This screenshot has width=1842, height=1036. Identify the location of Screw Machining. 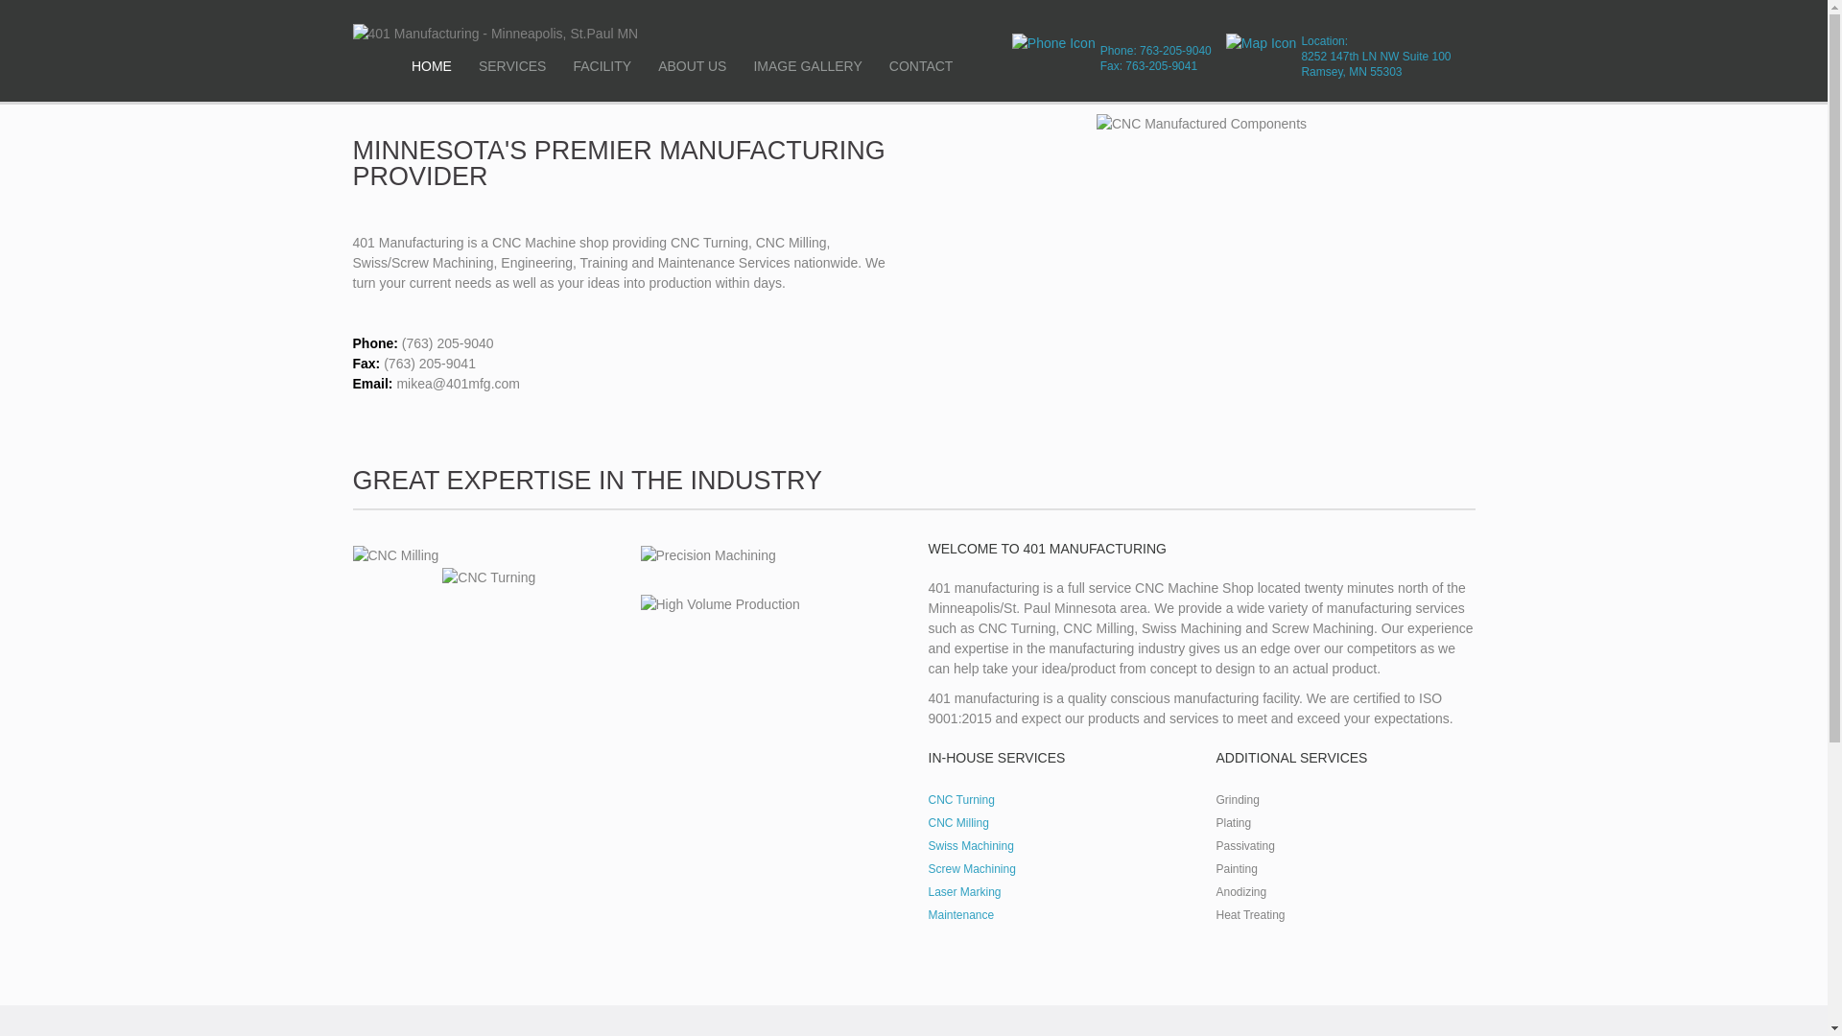
(973, 869).